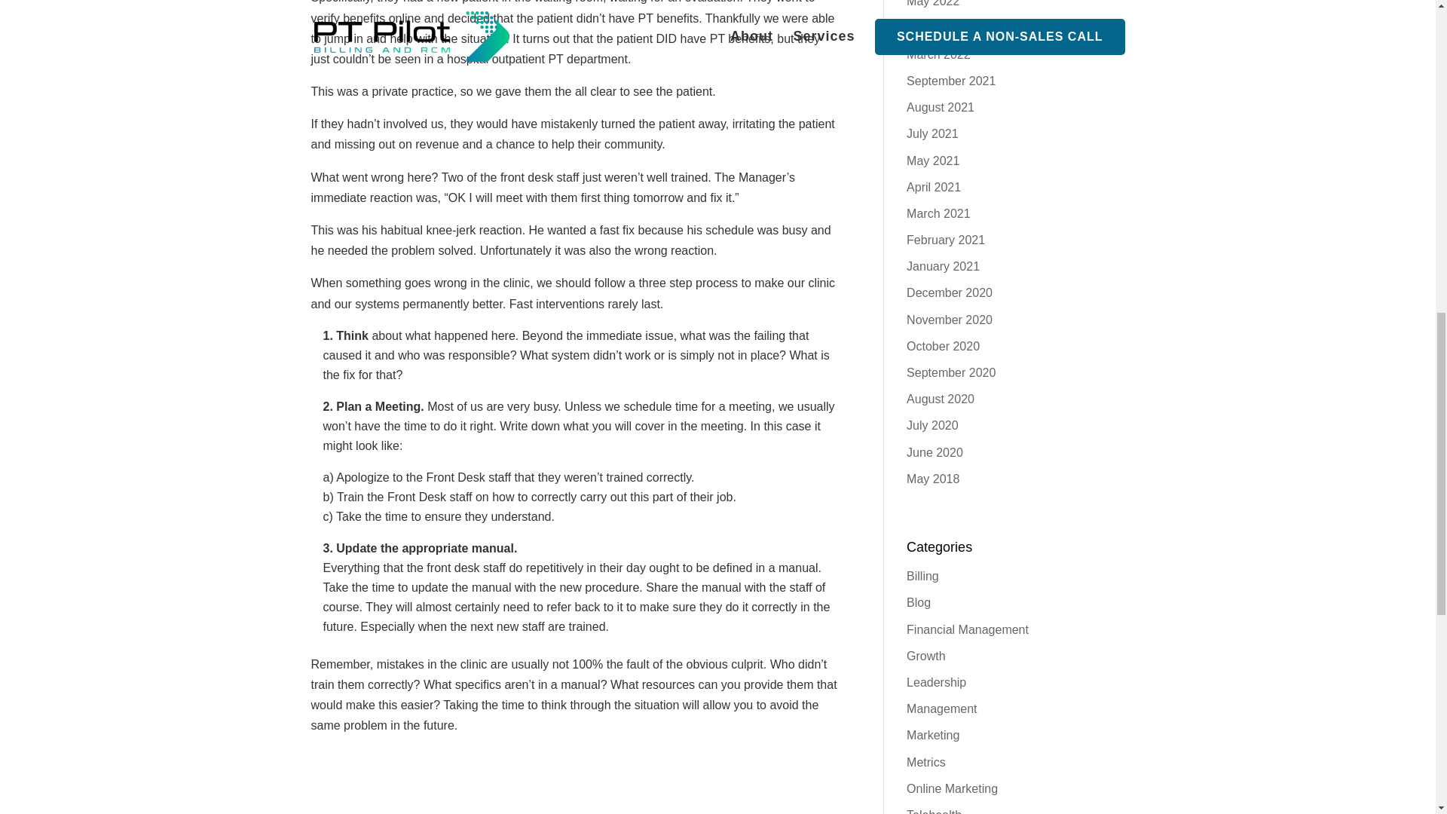  What do you see at coordinates (933, 187) in the screenshot?
I see `April 2021` at bounding box center [933, 187].